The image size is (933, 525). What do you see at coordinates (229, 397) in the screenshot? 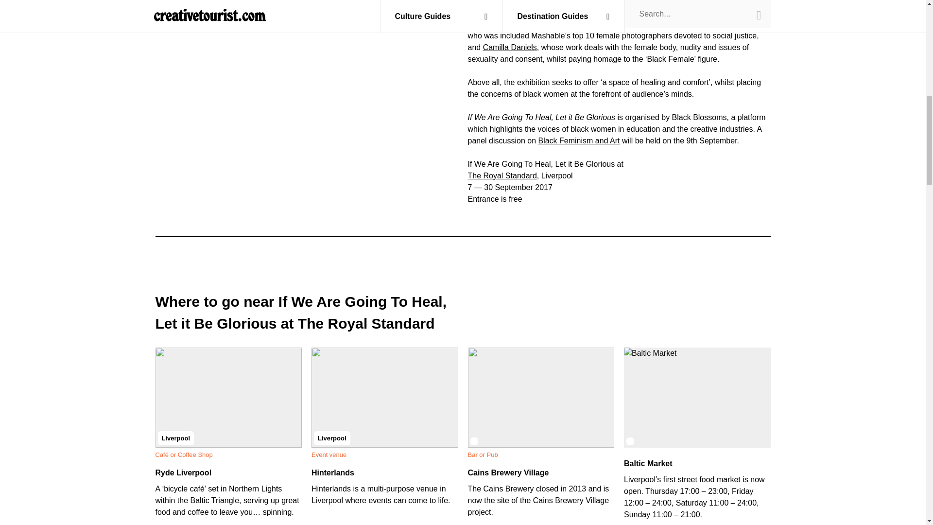
I see `Liverpool` at bounding box center [229, 397].